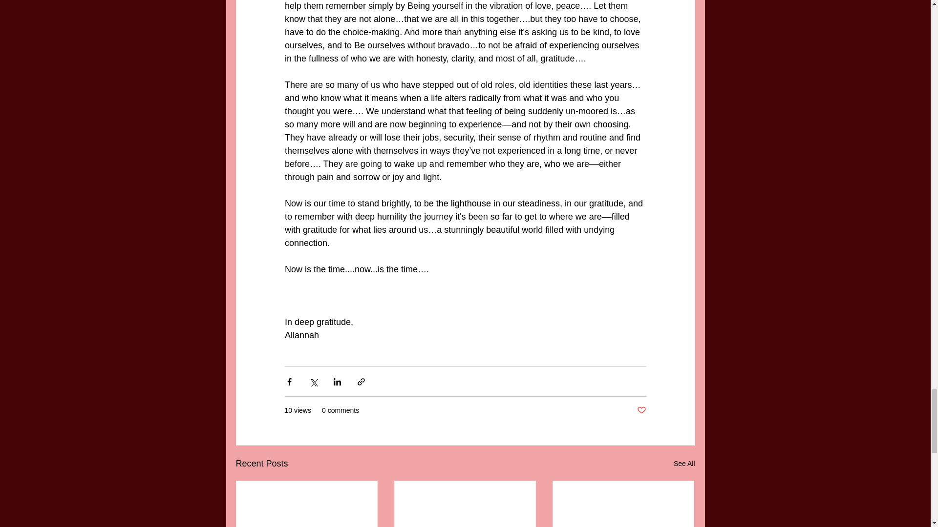 The image size is (938, 527). Describe the element at coordinates (641, 410) in the screenshot. I see `Post not marked as liked` at that location.